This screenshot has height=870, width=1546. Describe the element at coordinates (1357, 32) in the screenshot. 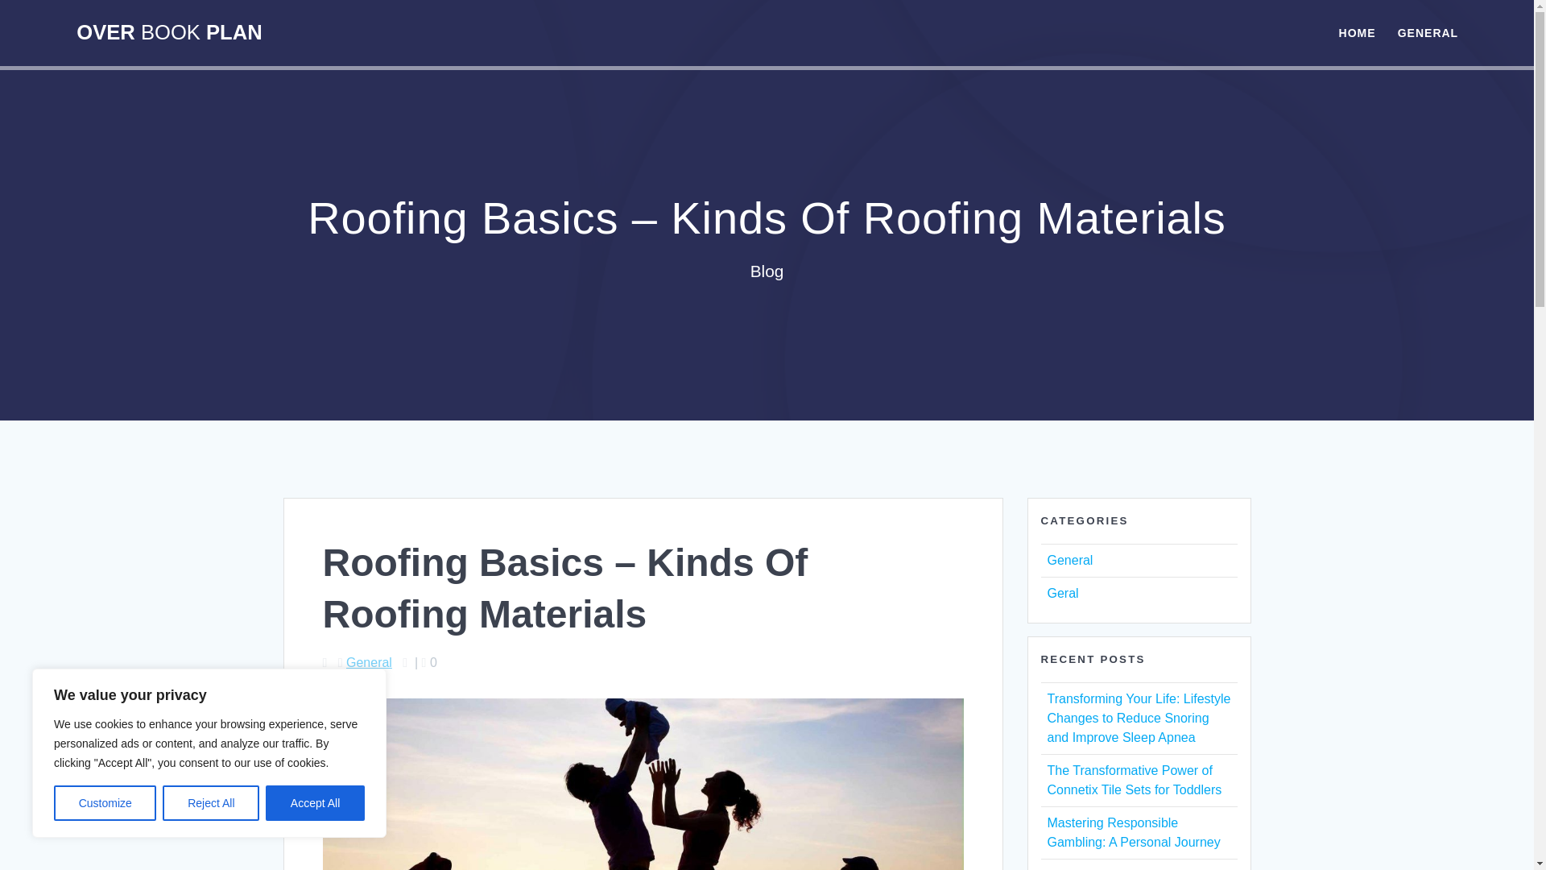

I see `HOME` at that location.